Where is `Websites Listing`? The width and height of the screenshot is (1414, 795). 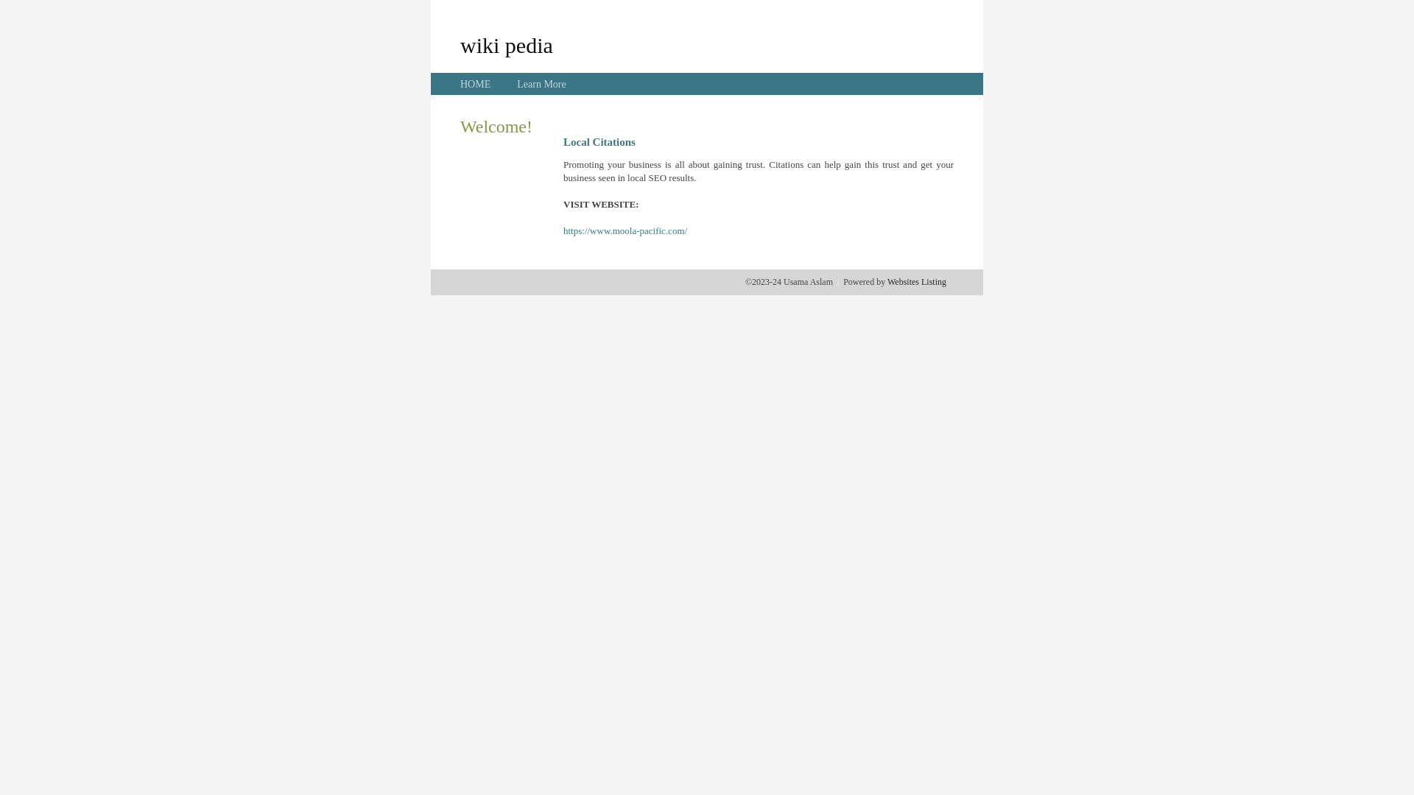 Websites Listing is located at coordinates (917, 282).